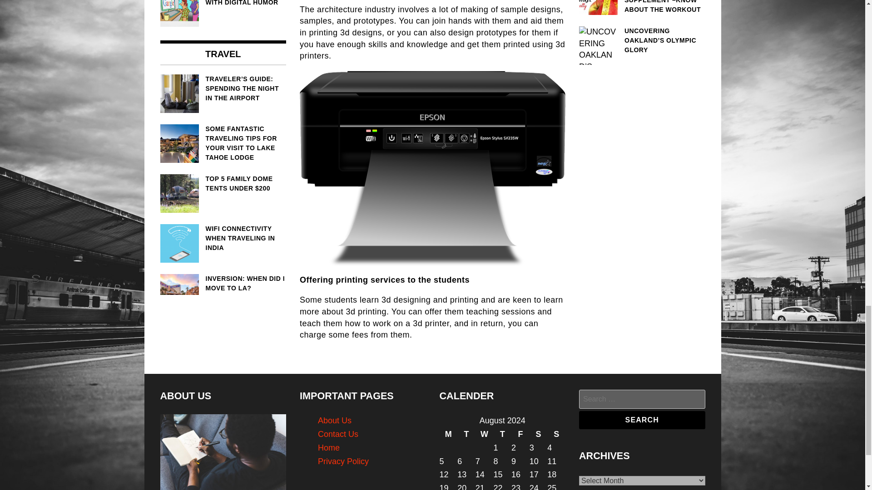 This screenshot has height=490, width=872. Describe the element at coordinates (449, 435) in the screenshot. I see `Monday` at that location.